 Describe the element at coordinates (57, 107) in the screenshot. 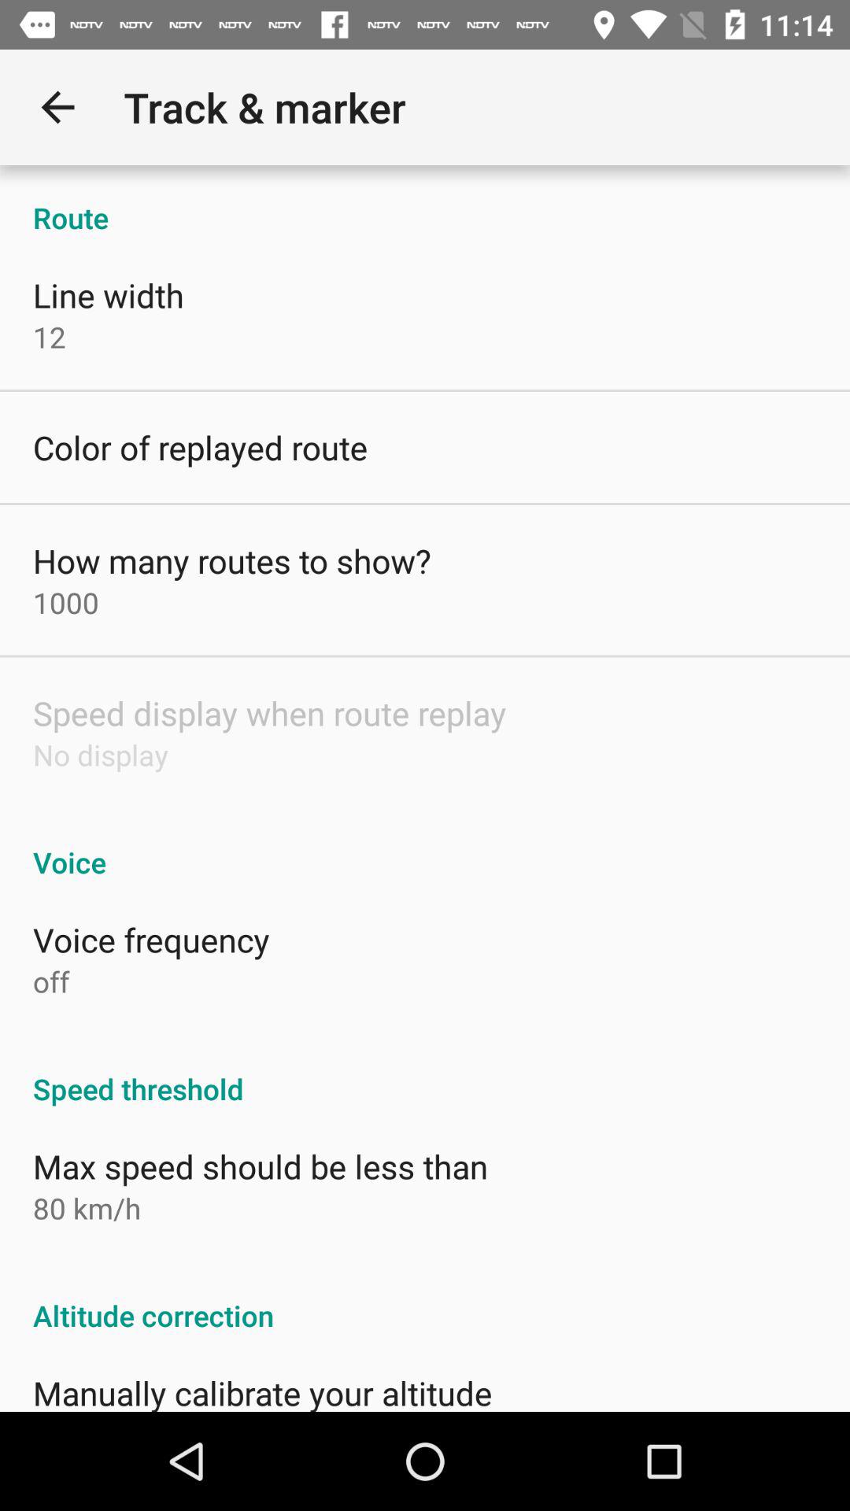

I see `open icon next to the track & marker app` at that location.